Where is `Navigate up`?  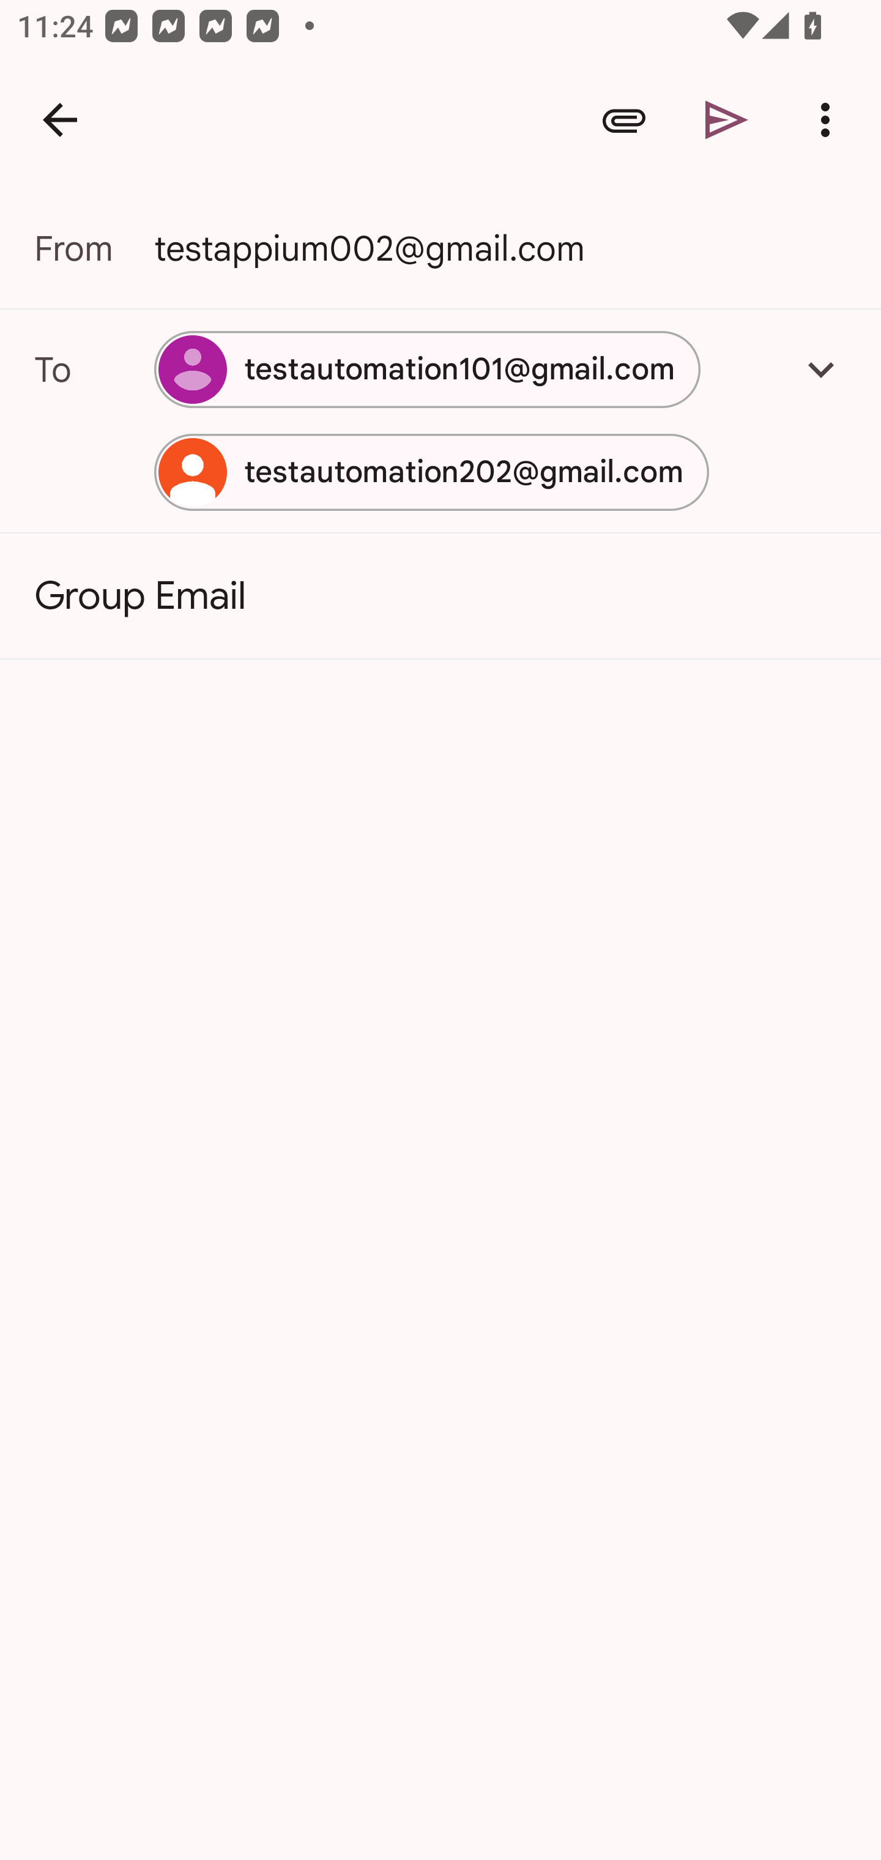 Navigate up is located at coordinates (60, 120).